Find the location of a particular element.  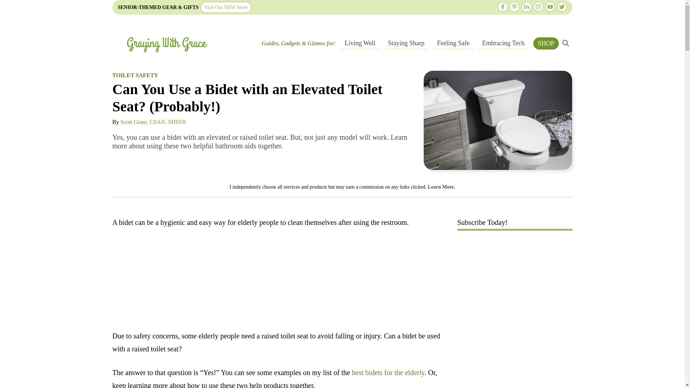

SHOP is located at coordinates (546, 43).